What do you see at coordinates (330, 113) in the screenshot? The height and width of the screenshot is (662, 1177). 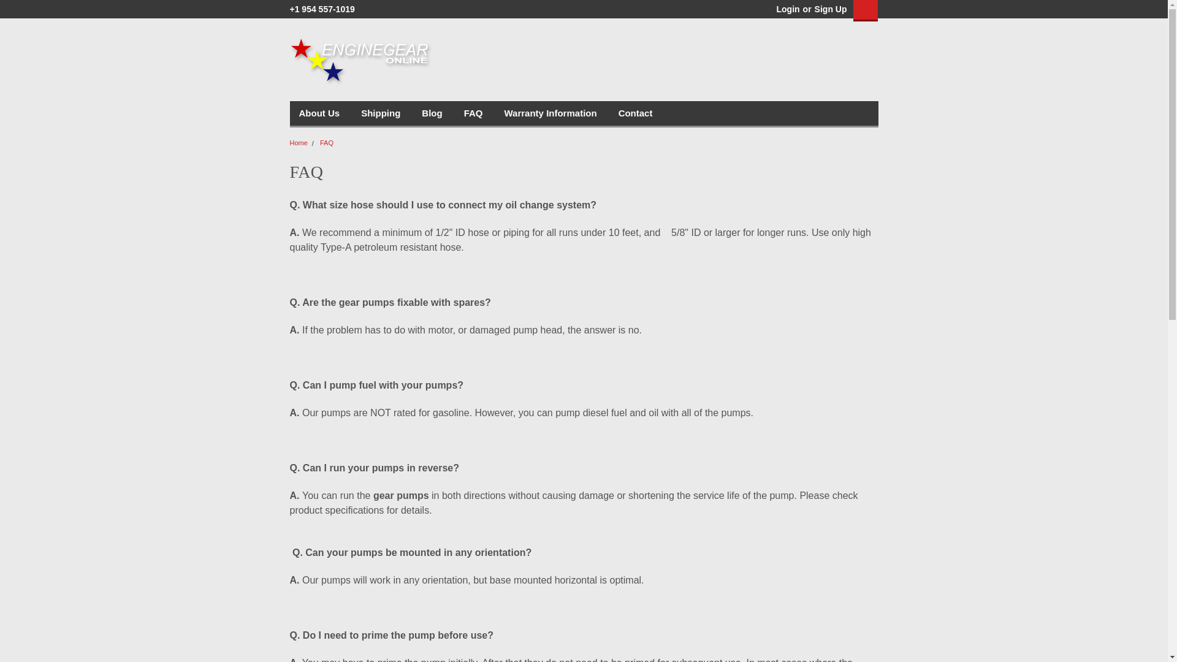 I see `About Us` at bounding box center [330, 113].